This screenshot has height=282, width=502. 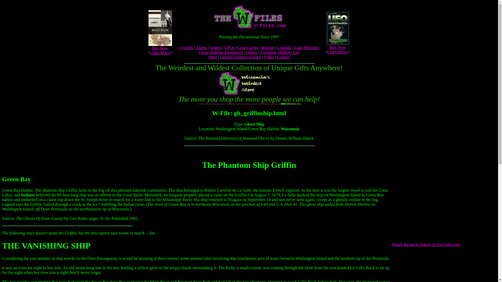 I want to click on Learn More!, so click(x=338, y=52).